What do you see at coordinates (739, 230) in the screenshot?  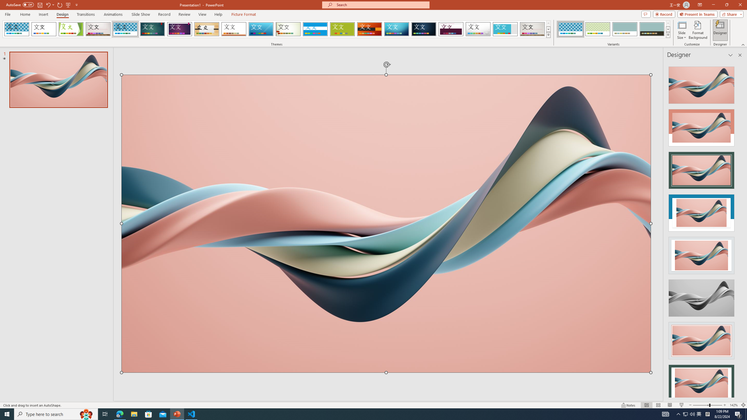 I see `Class: NetUIScrollBar` at bounding box center [739, 230].